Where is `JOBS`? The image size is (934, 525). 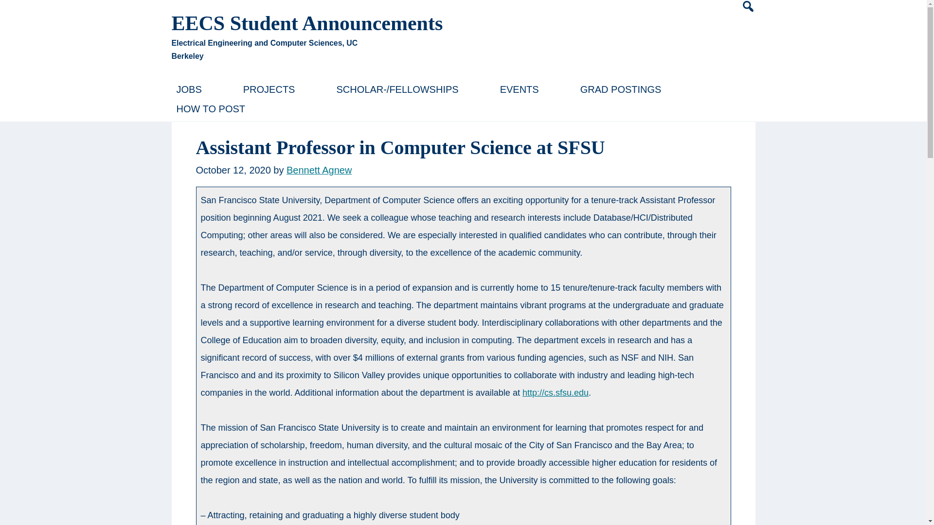 JOBS is located at coordinates (189, 89).